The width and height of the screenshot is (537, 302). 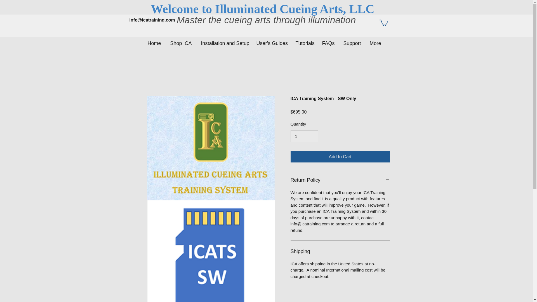 I want to click on FAQs, so click(x=328, y=41).